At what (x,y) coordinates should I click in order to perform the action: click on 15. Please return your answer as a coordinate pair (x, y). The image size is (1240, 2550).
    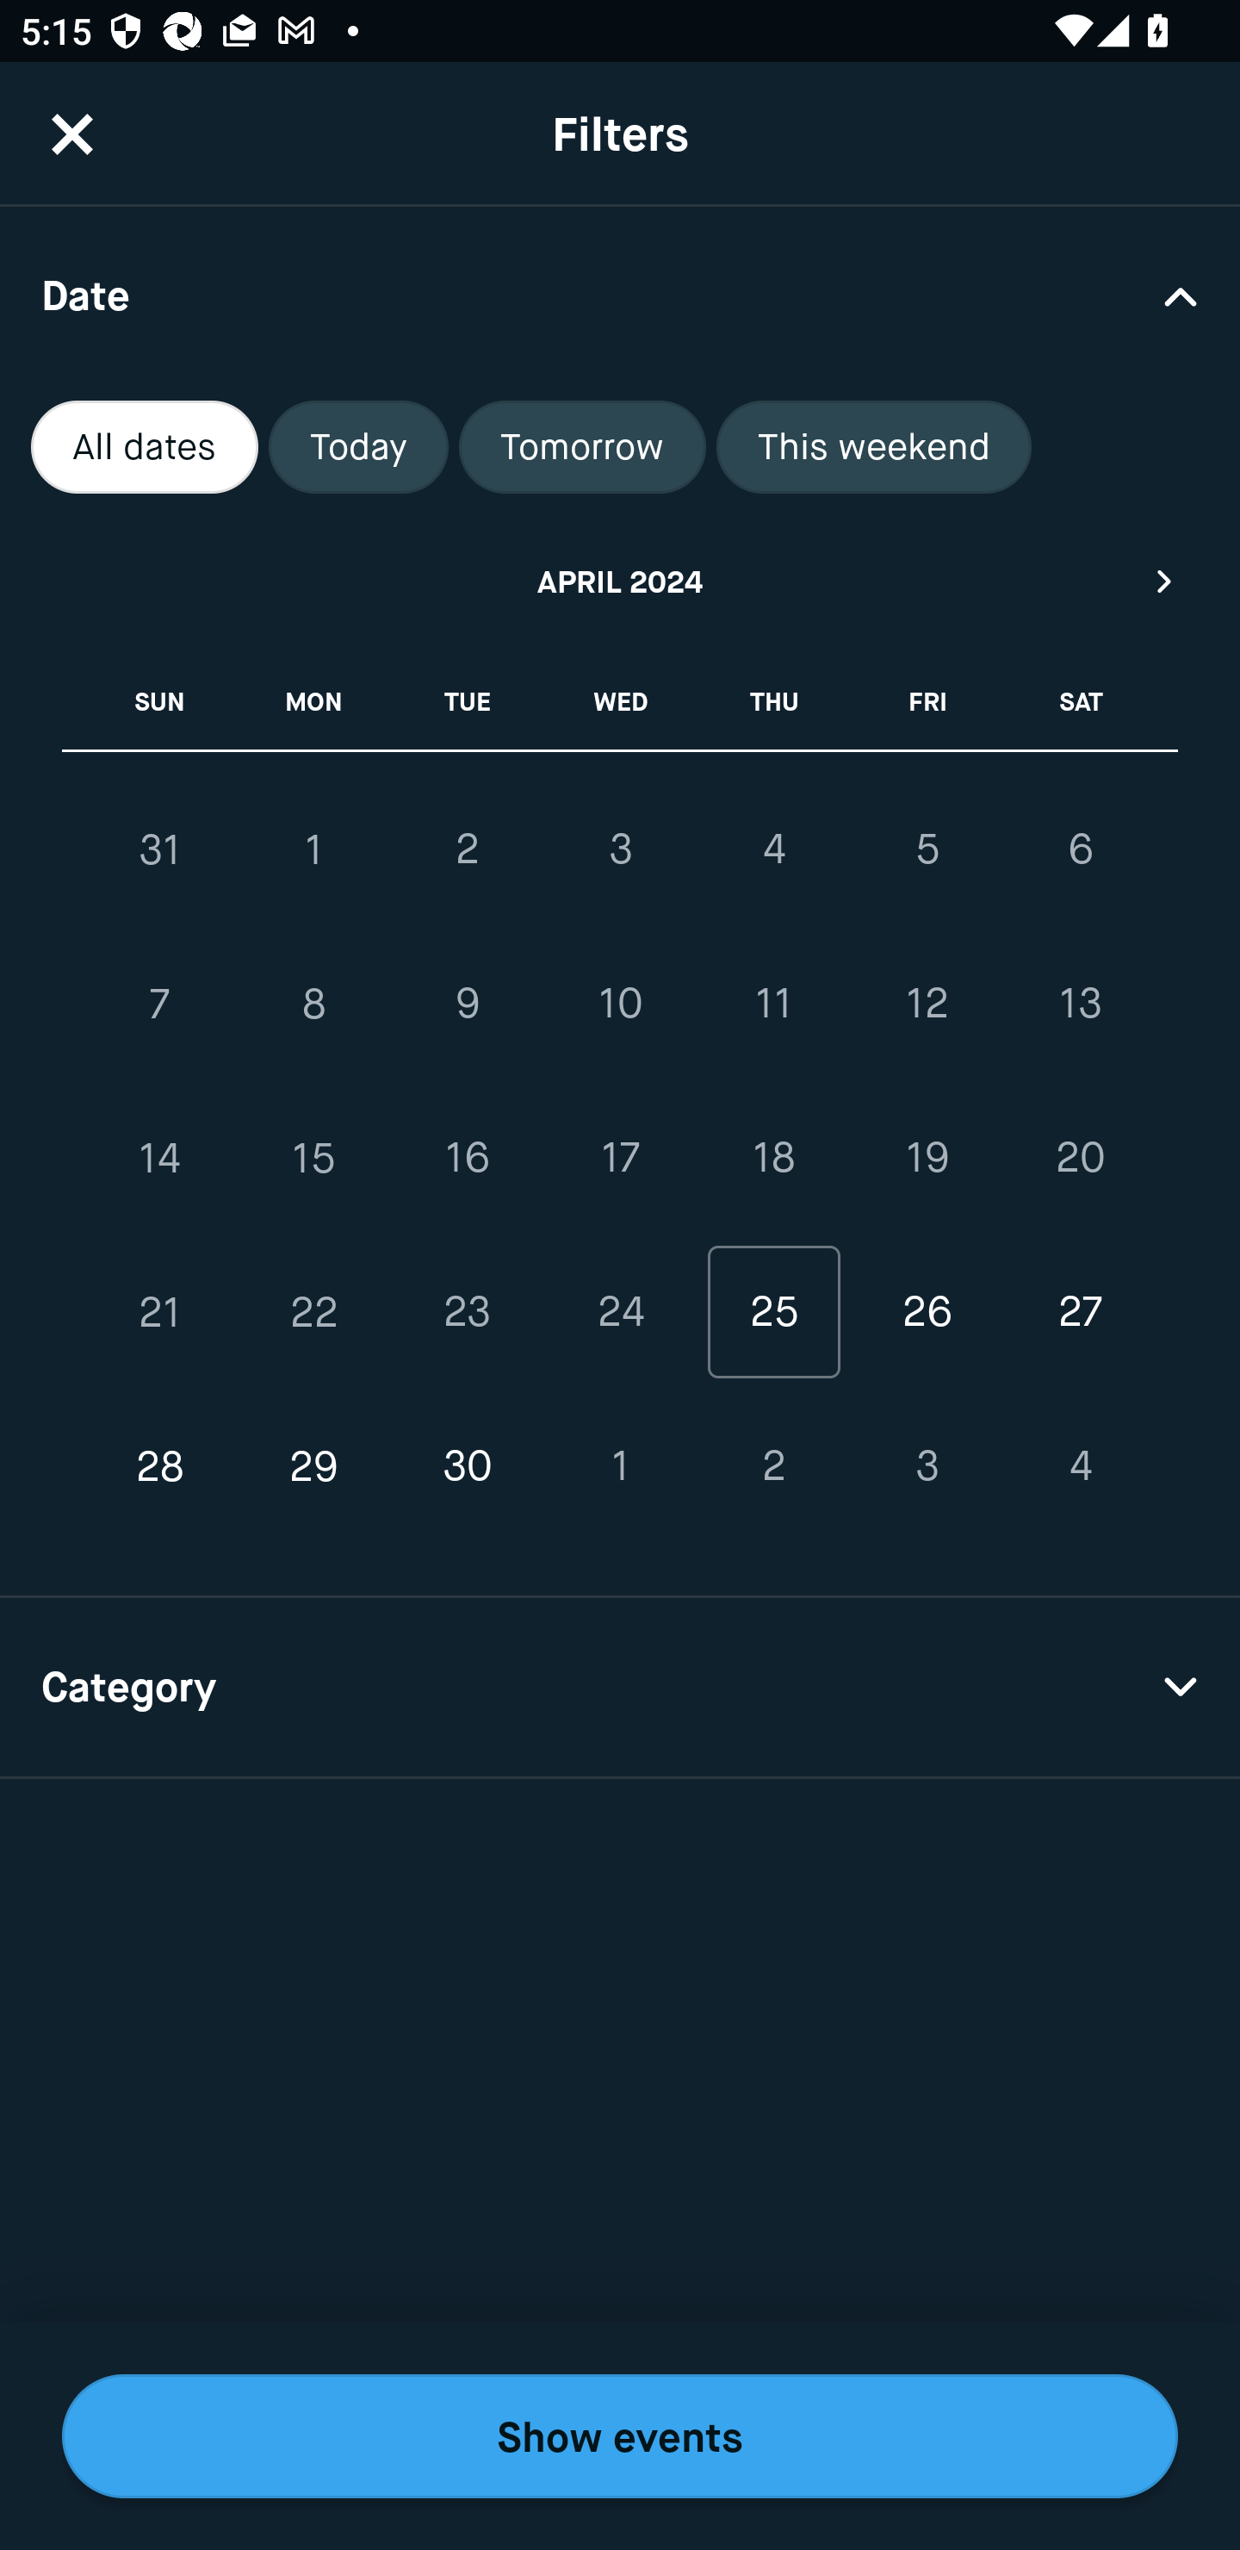
    Looking at the image, I should click on (313, 1158).